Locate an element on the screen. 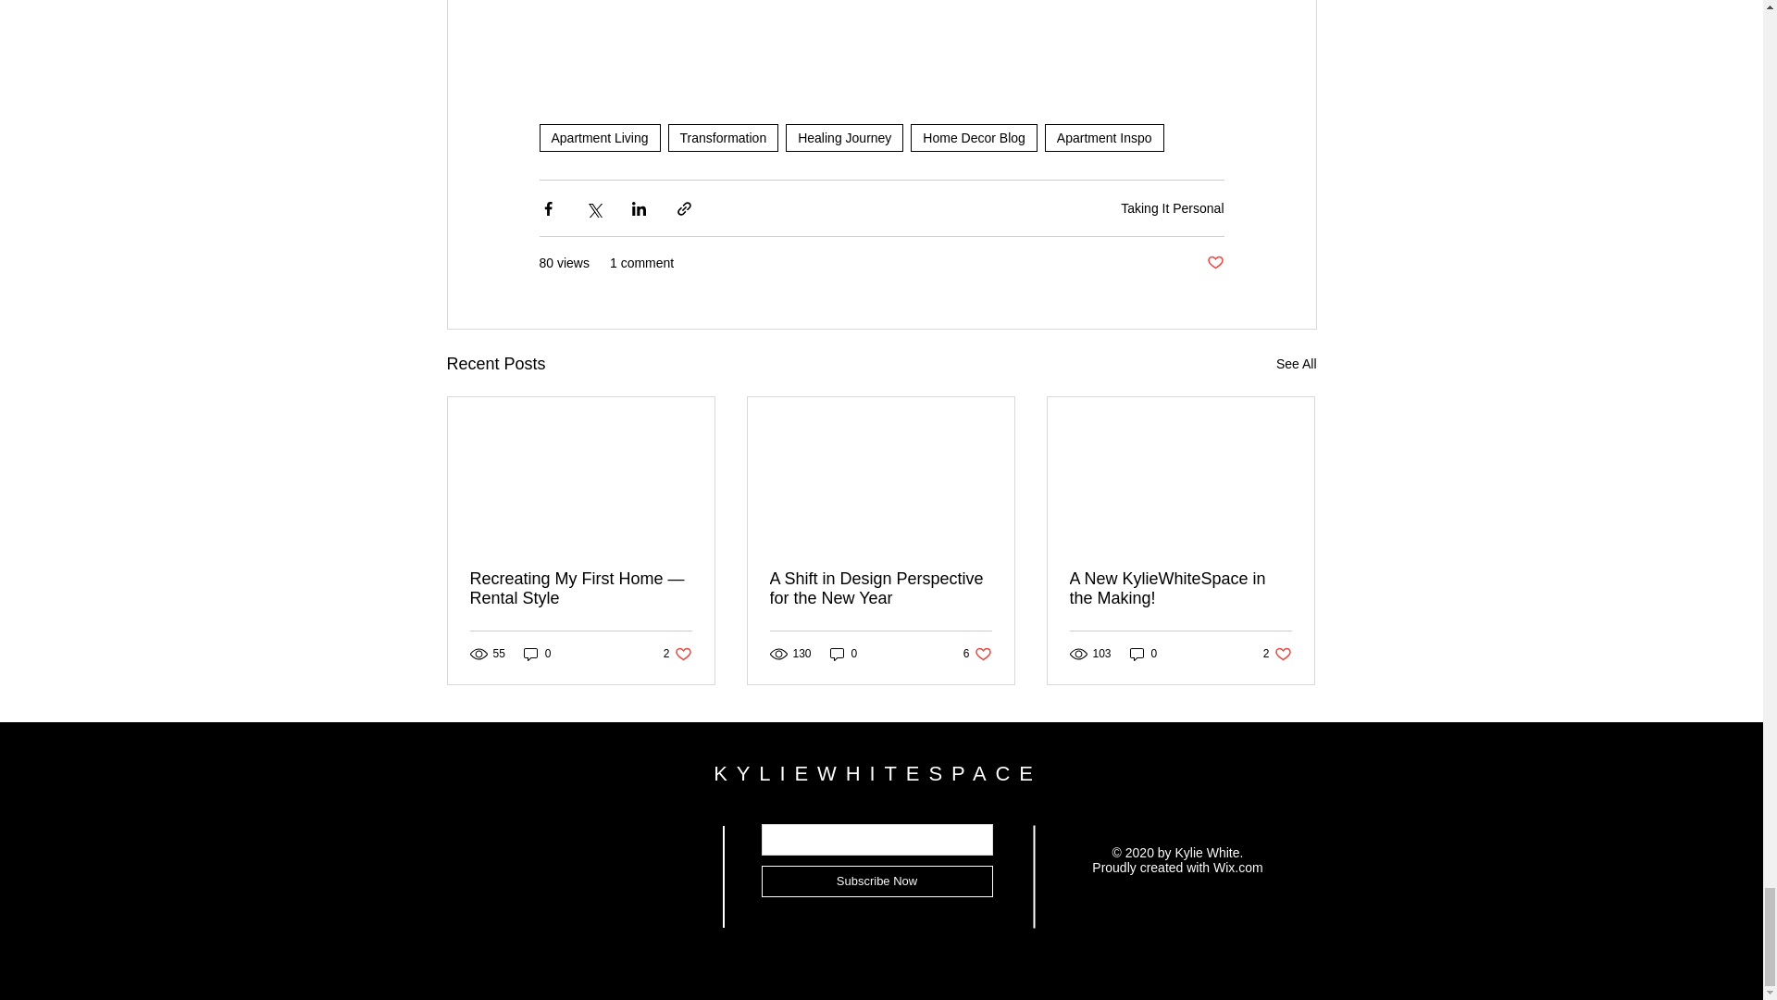 Image resolution: width=1777 pixels, height=1000 pixels. Taking It Personal is located at coordinates (1172, 208).